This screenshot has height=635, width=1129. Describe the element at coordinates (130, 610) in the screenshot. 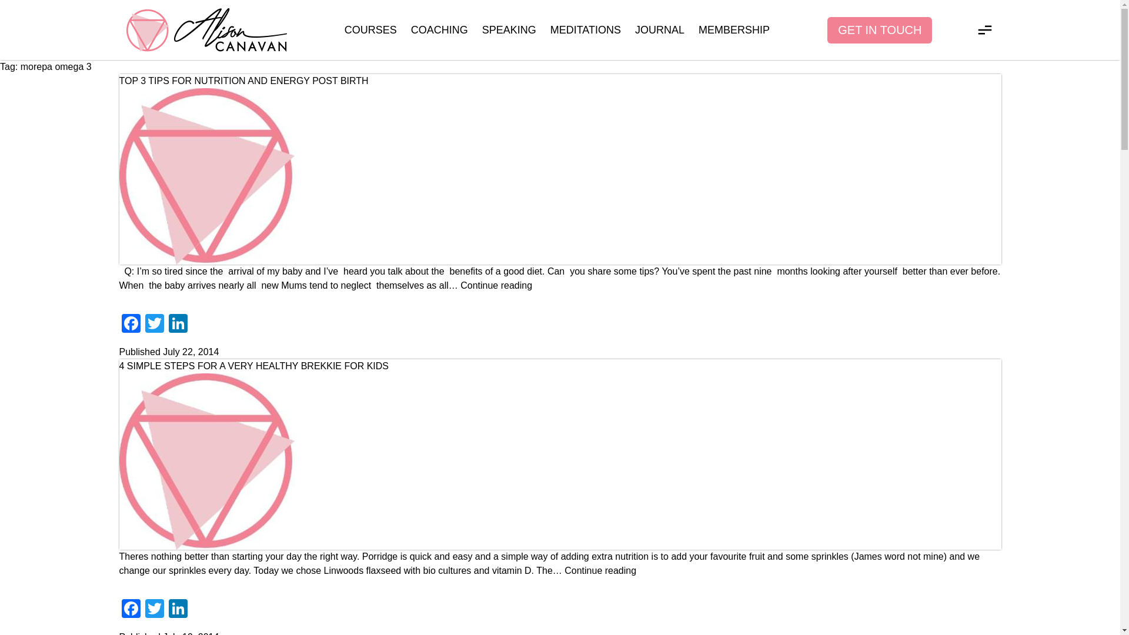

I see `Facebook` at that location.